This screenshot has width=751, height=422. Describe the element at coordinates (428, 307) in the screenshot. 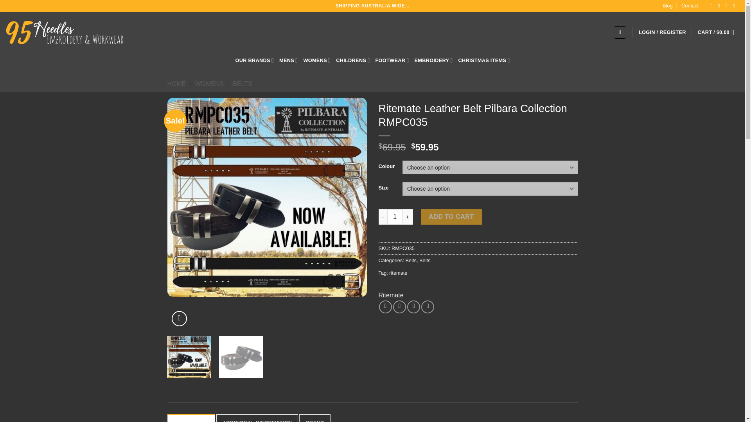

I see `Pin on Pinterest` at that location.